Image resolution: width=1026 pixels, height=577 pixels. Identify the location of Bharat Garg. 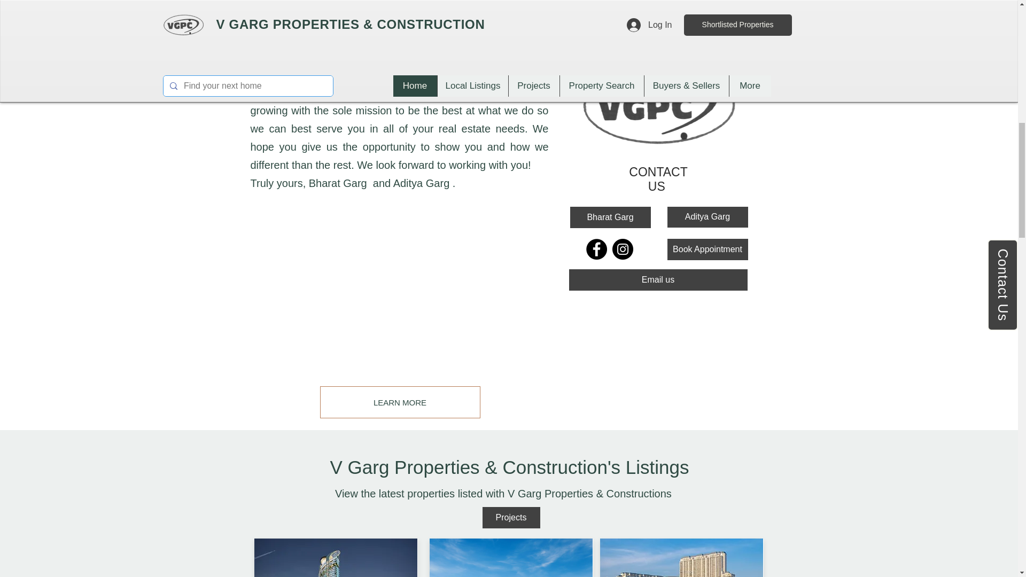
(610, 217).